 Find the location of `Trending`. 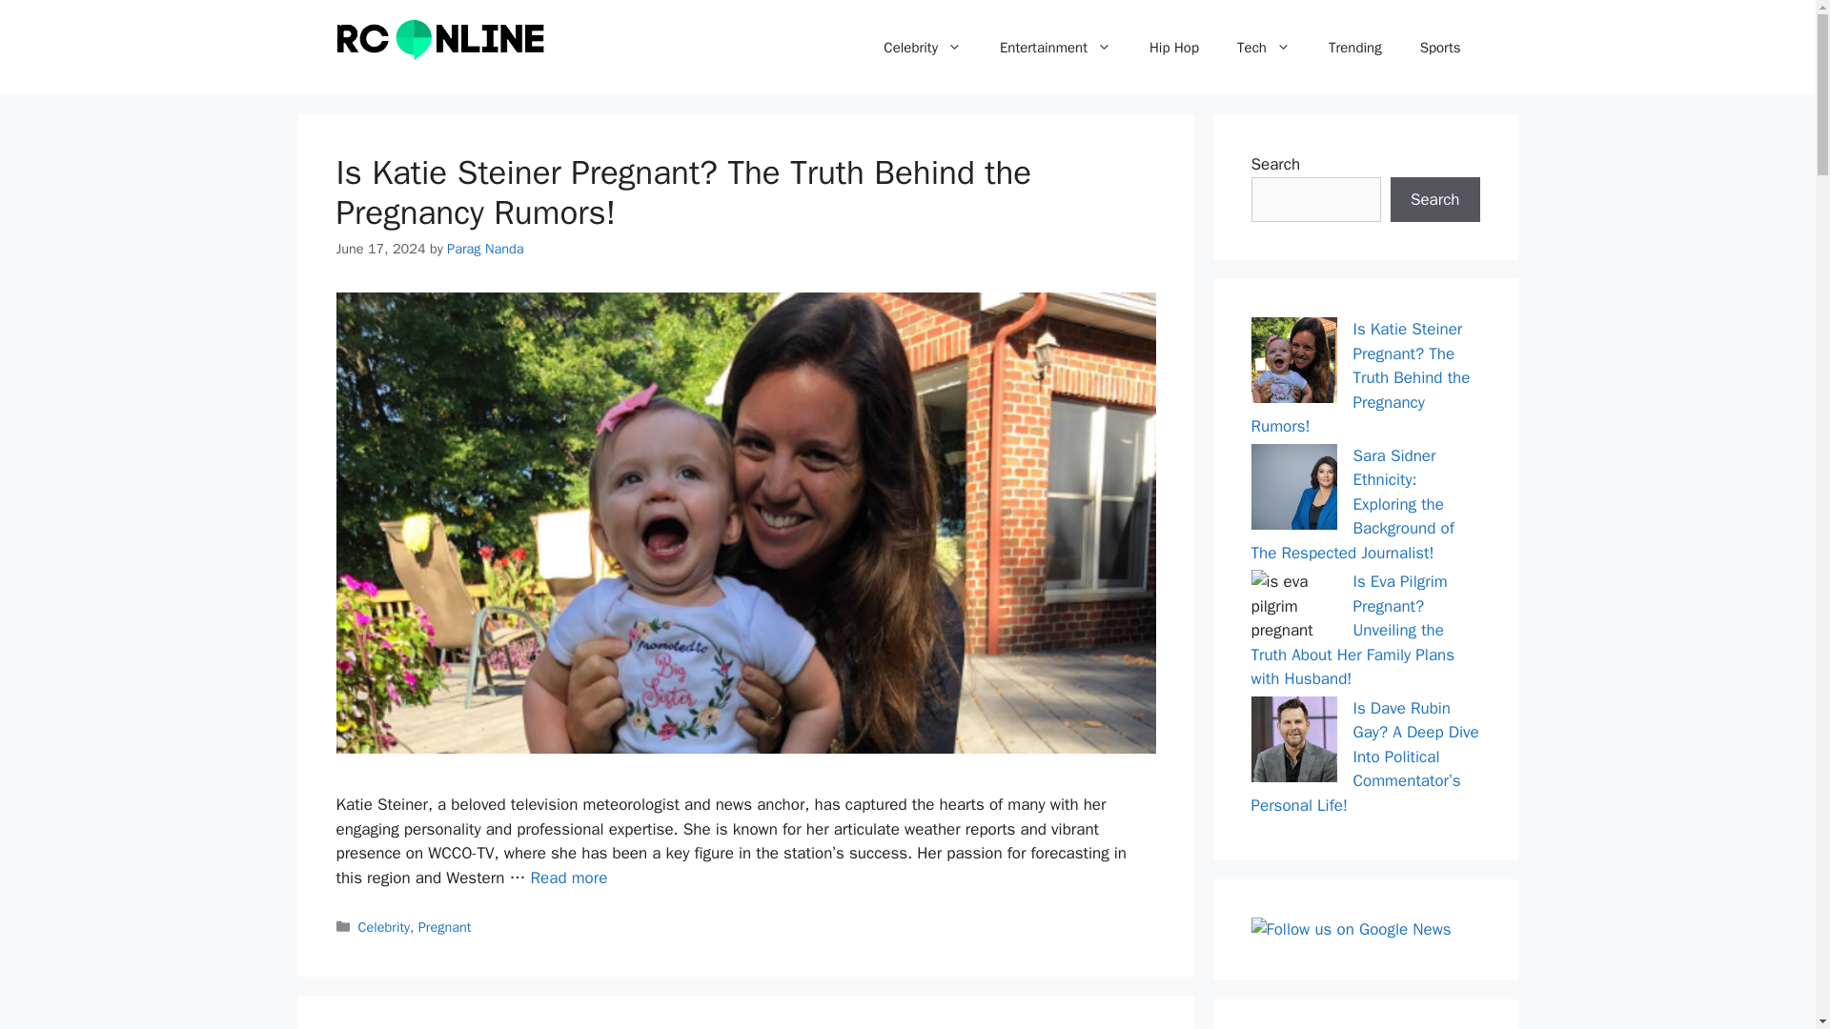

Trending is located at coordinates (1355, 48).